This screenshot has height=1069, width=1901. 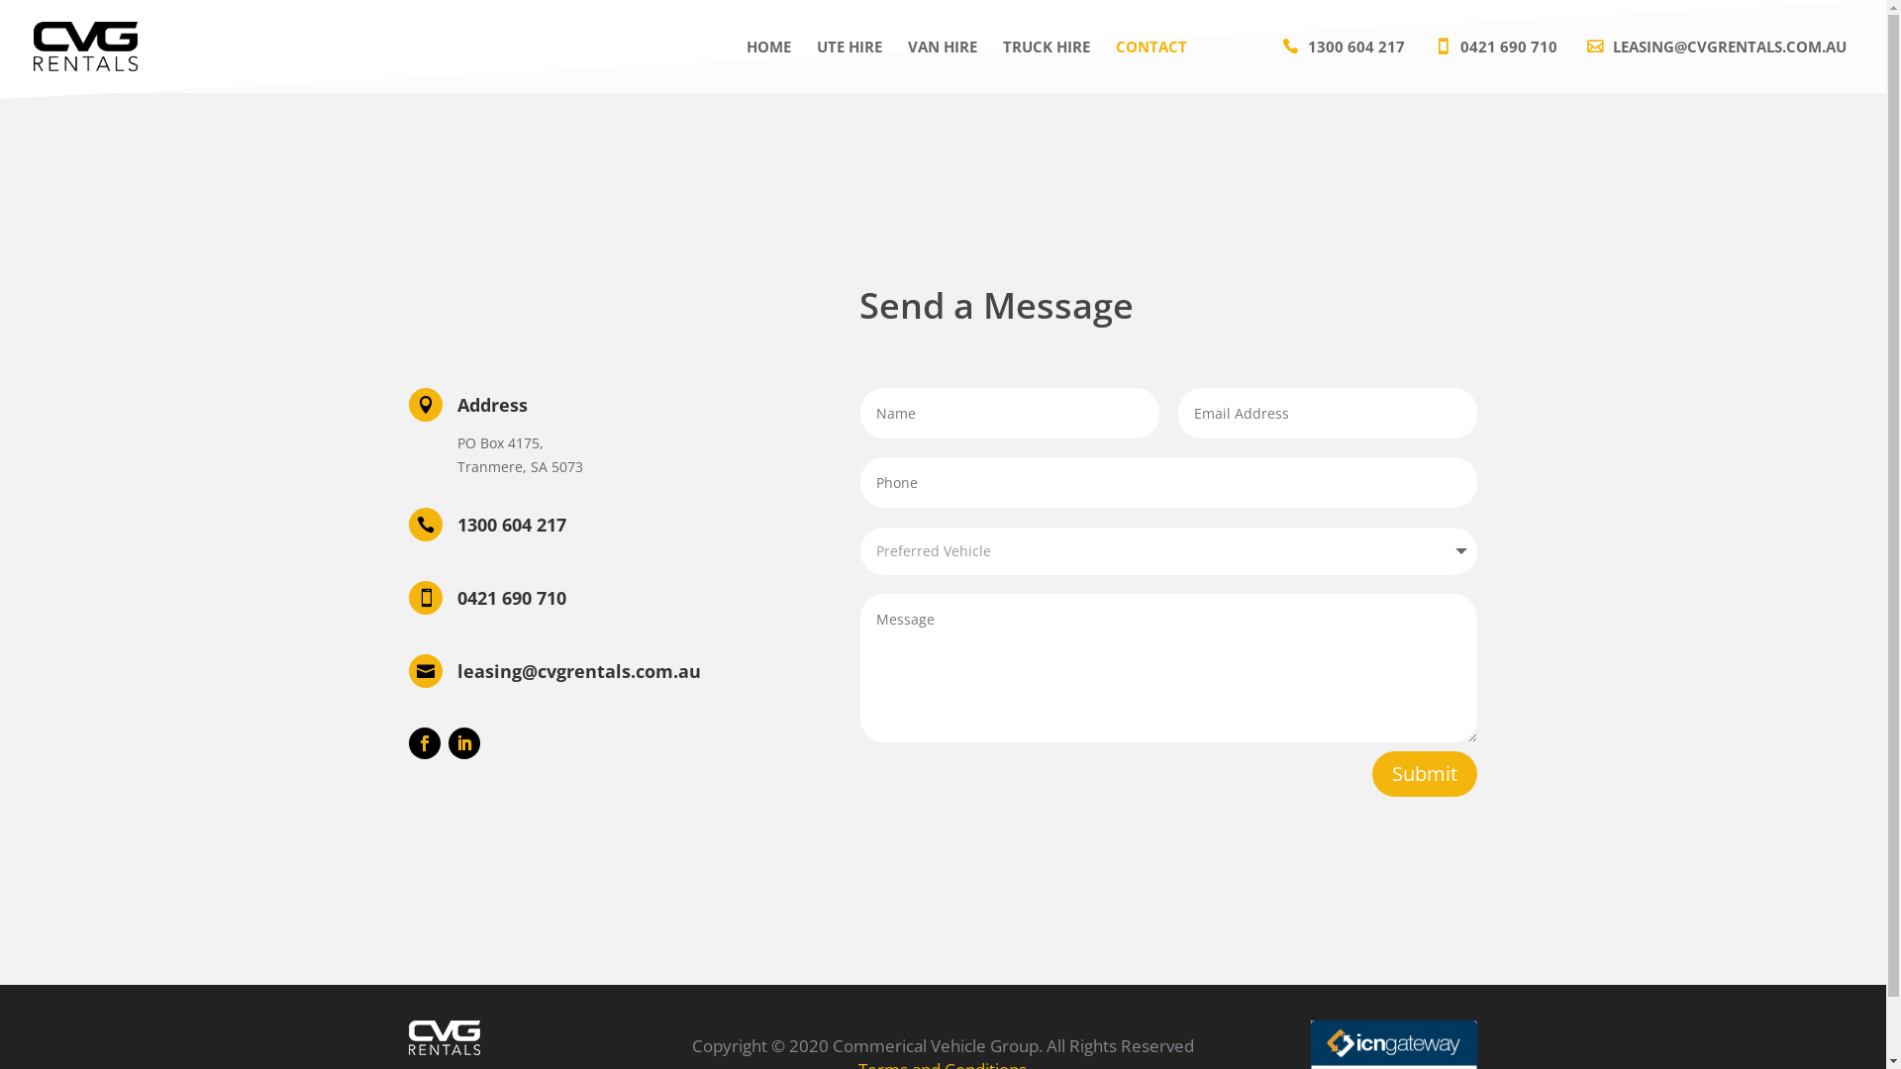 I want to click on HOME, so click(x=768, y=66).